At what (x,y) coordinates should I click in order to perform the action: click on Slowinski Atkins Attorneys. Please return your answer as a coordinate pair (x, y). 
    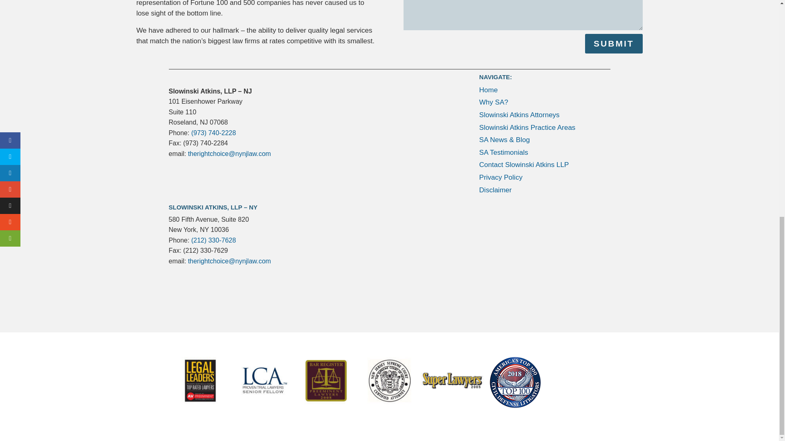
    Looking at the image, I should click on (519, 115).